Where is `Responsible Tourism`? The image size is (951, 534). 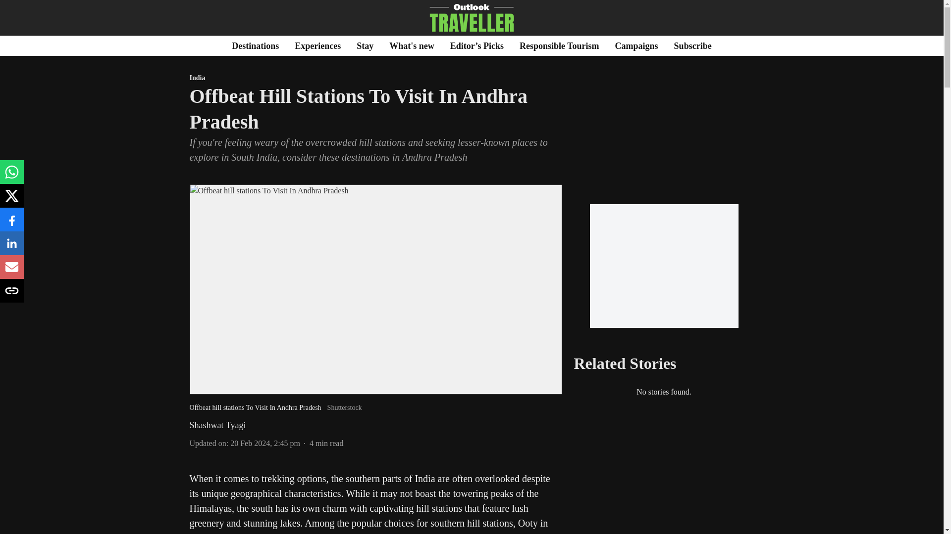
Responsible Tourism is located at coordinates (559, 45).